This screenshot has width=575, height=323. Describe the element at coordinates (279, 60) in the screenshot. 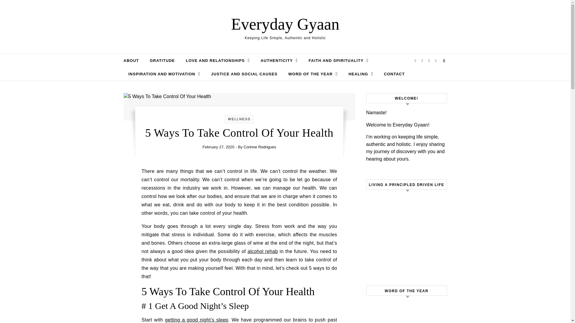

I see `AUTHENTICITY` at that location.